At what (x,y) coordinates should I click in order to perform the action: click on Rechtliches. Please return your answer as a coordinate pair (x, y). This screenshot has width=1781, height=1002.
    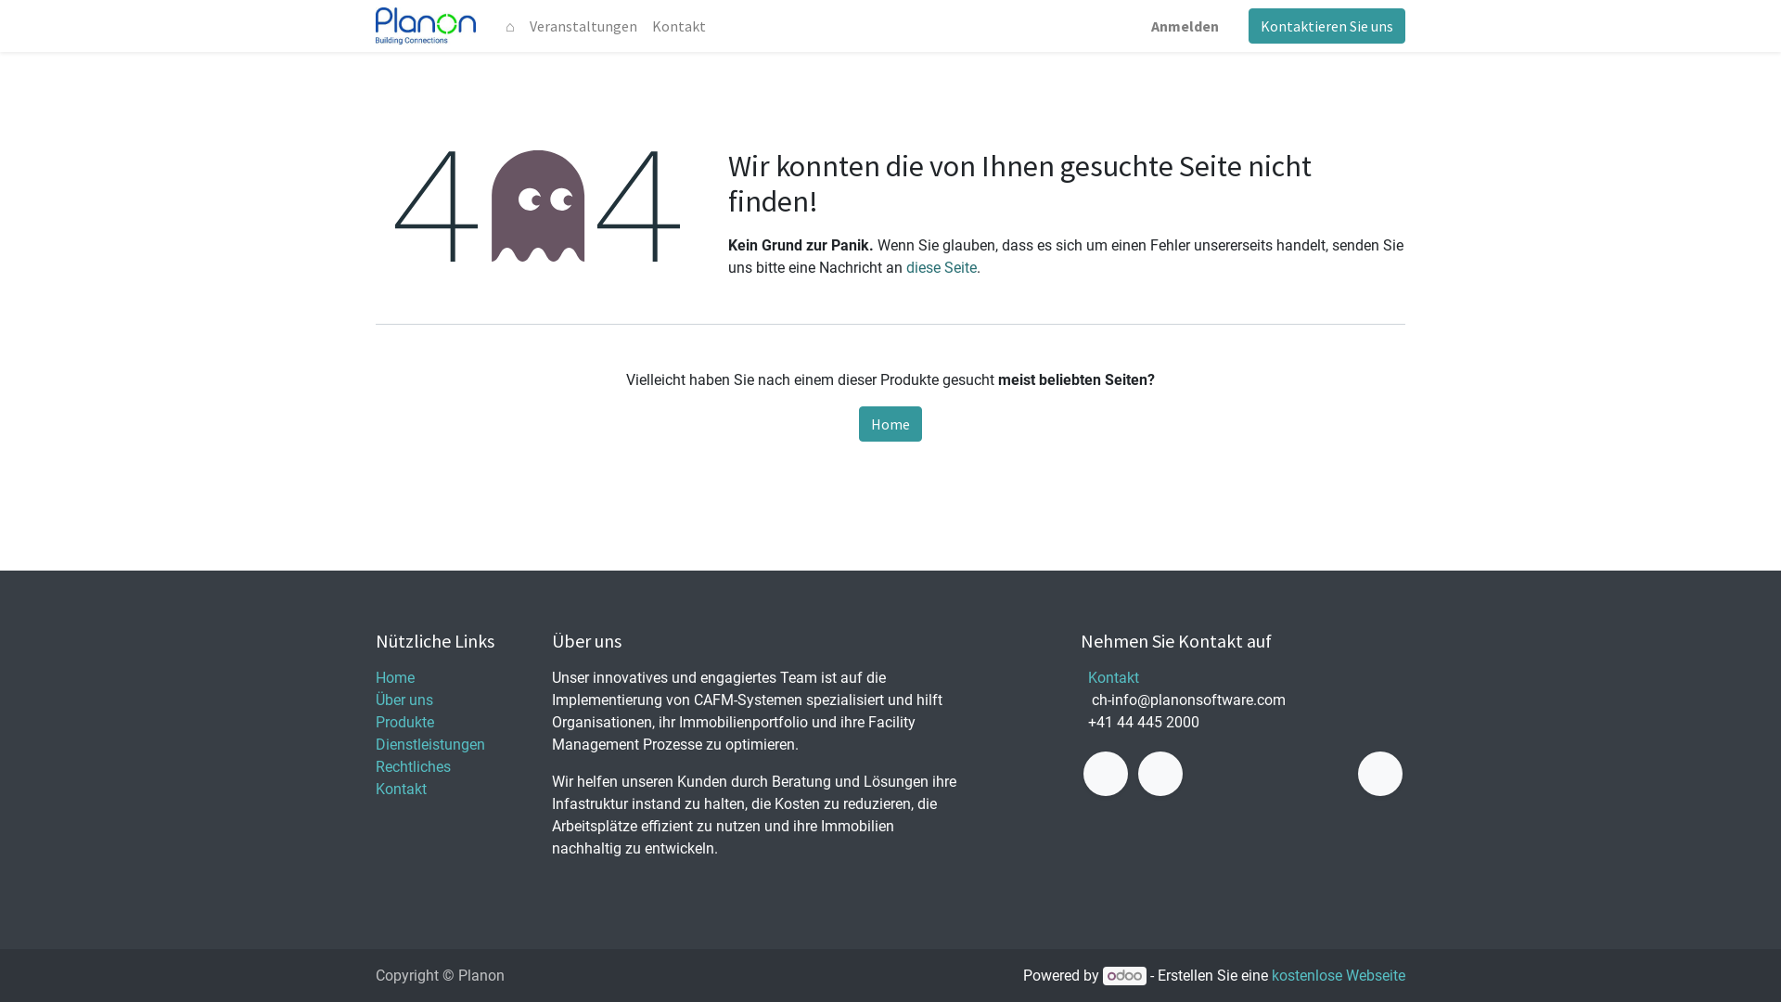
    Looking at the image, I should click on (414, 766).